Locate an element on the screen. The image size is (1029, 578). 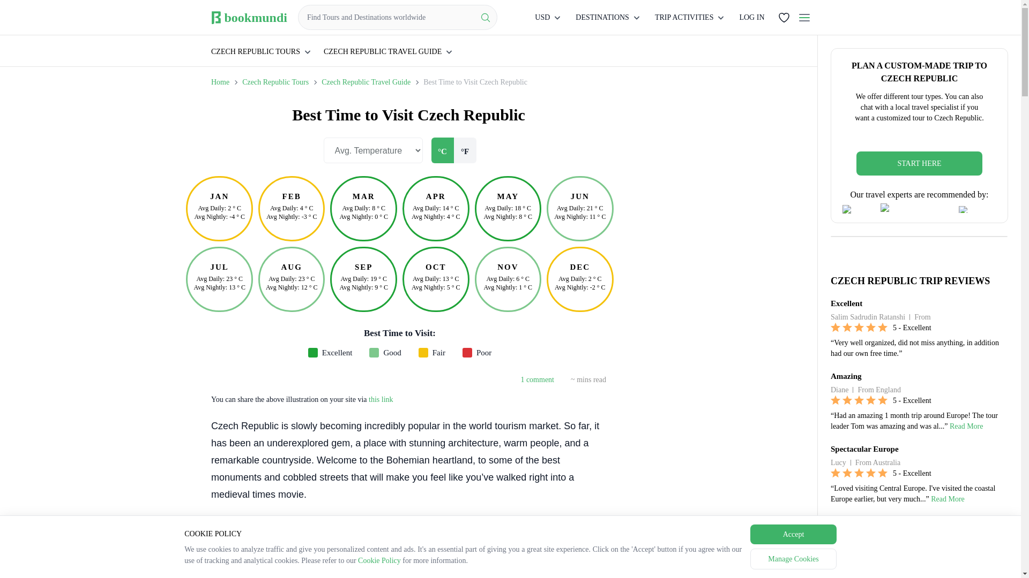
bookmundi is located at coordinates (249, 17).